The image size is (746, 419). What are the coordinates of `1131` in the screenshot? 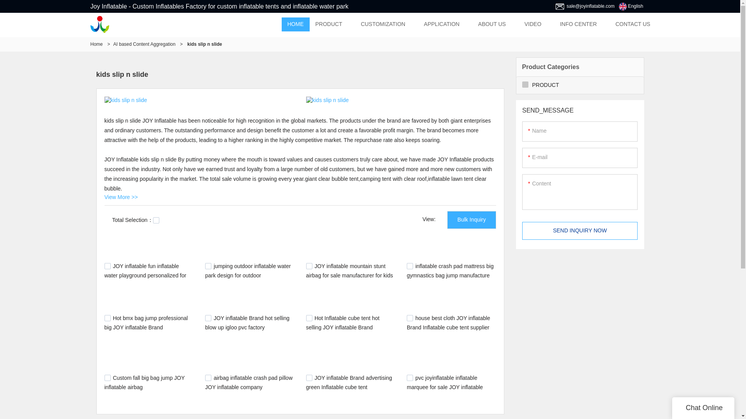 It's located at (410, 318).